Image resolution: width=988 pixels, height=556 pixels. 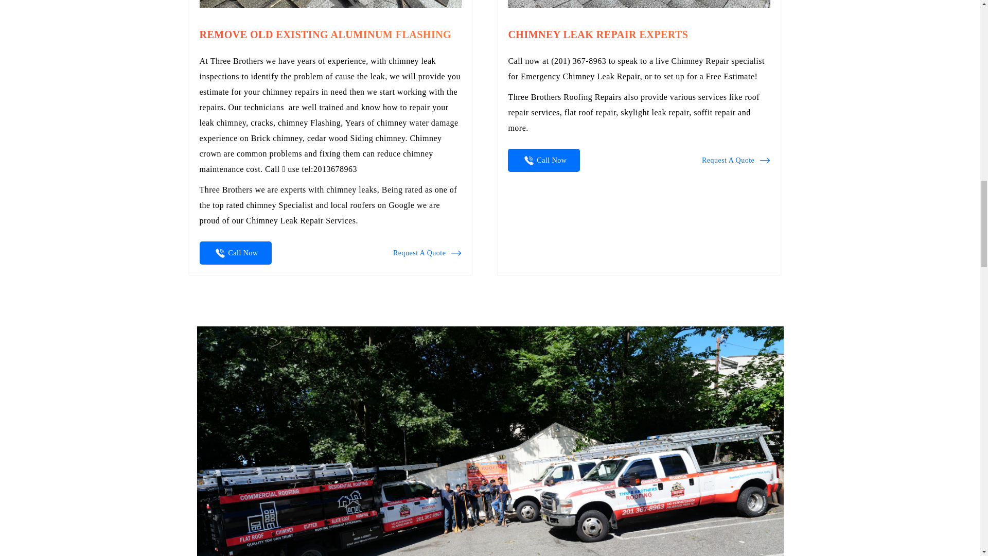 I want to click on Request A Quote, so click(x=427, y=253).